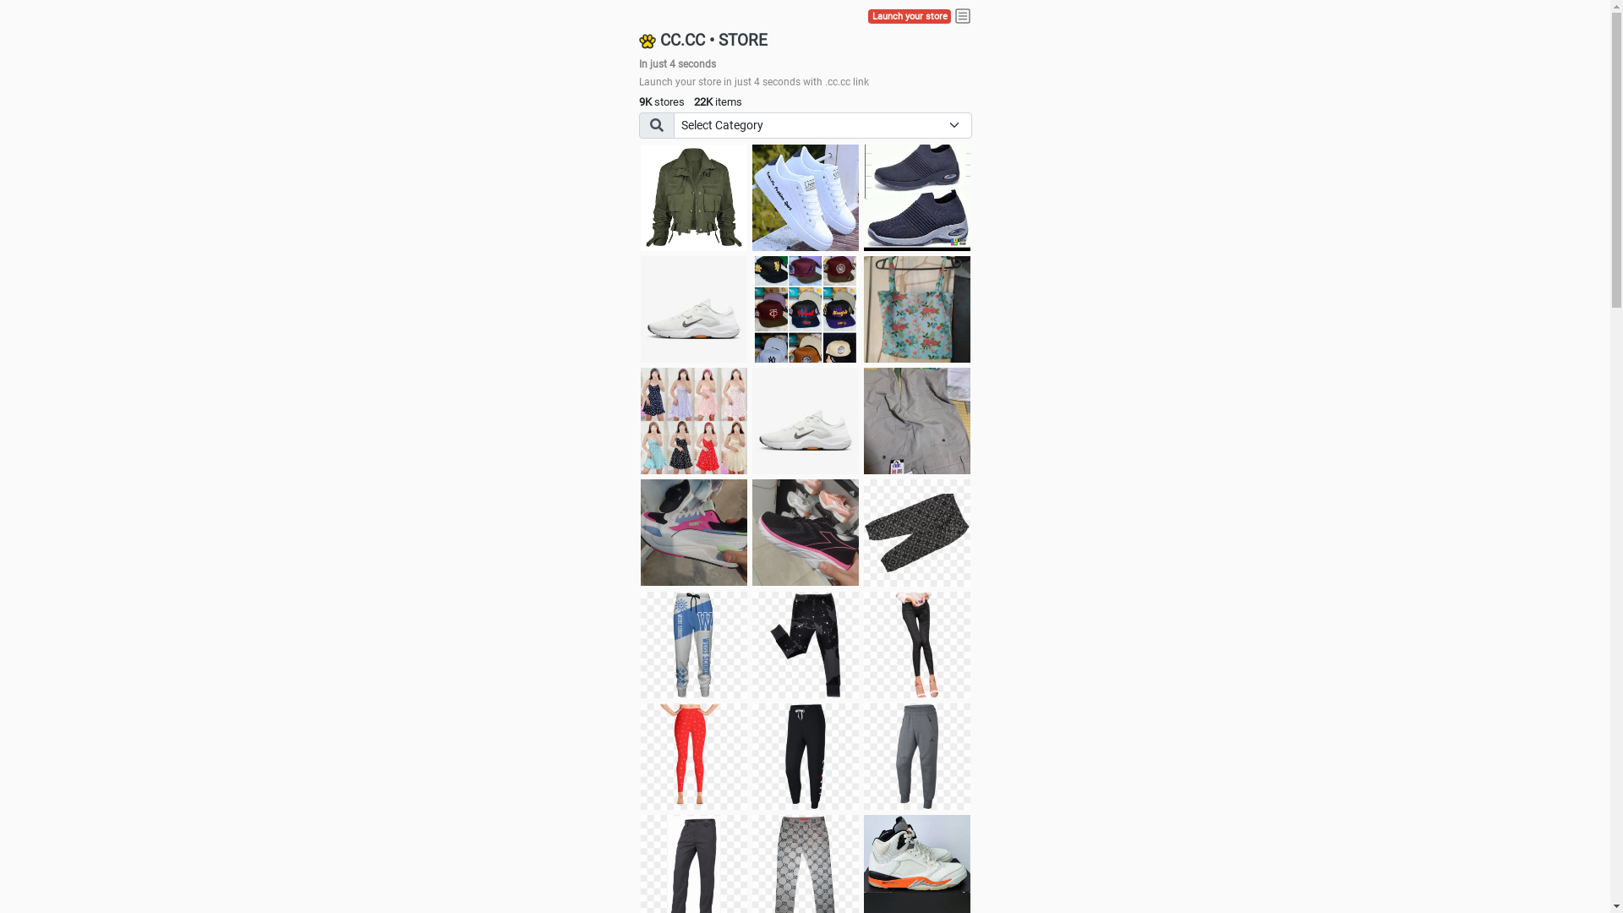  Describe the element at coordinates (917, 645) in the screenshot. I see `Pant` at that location.